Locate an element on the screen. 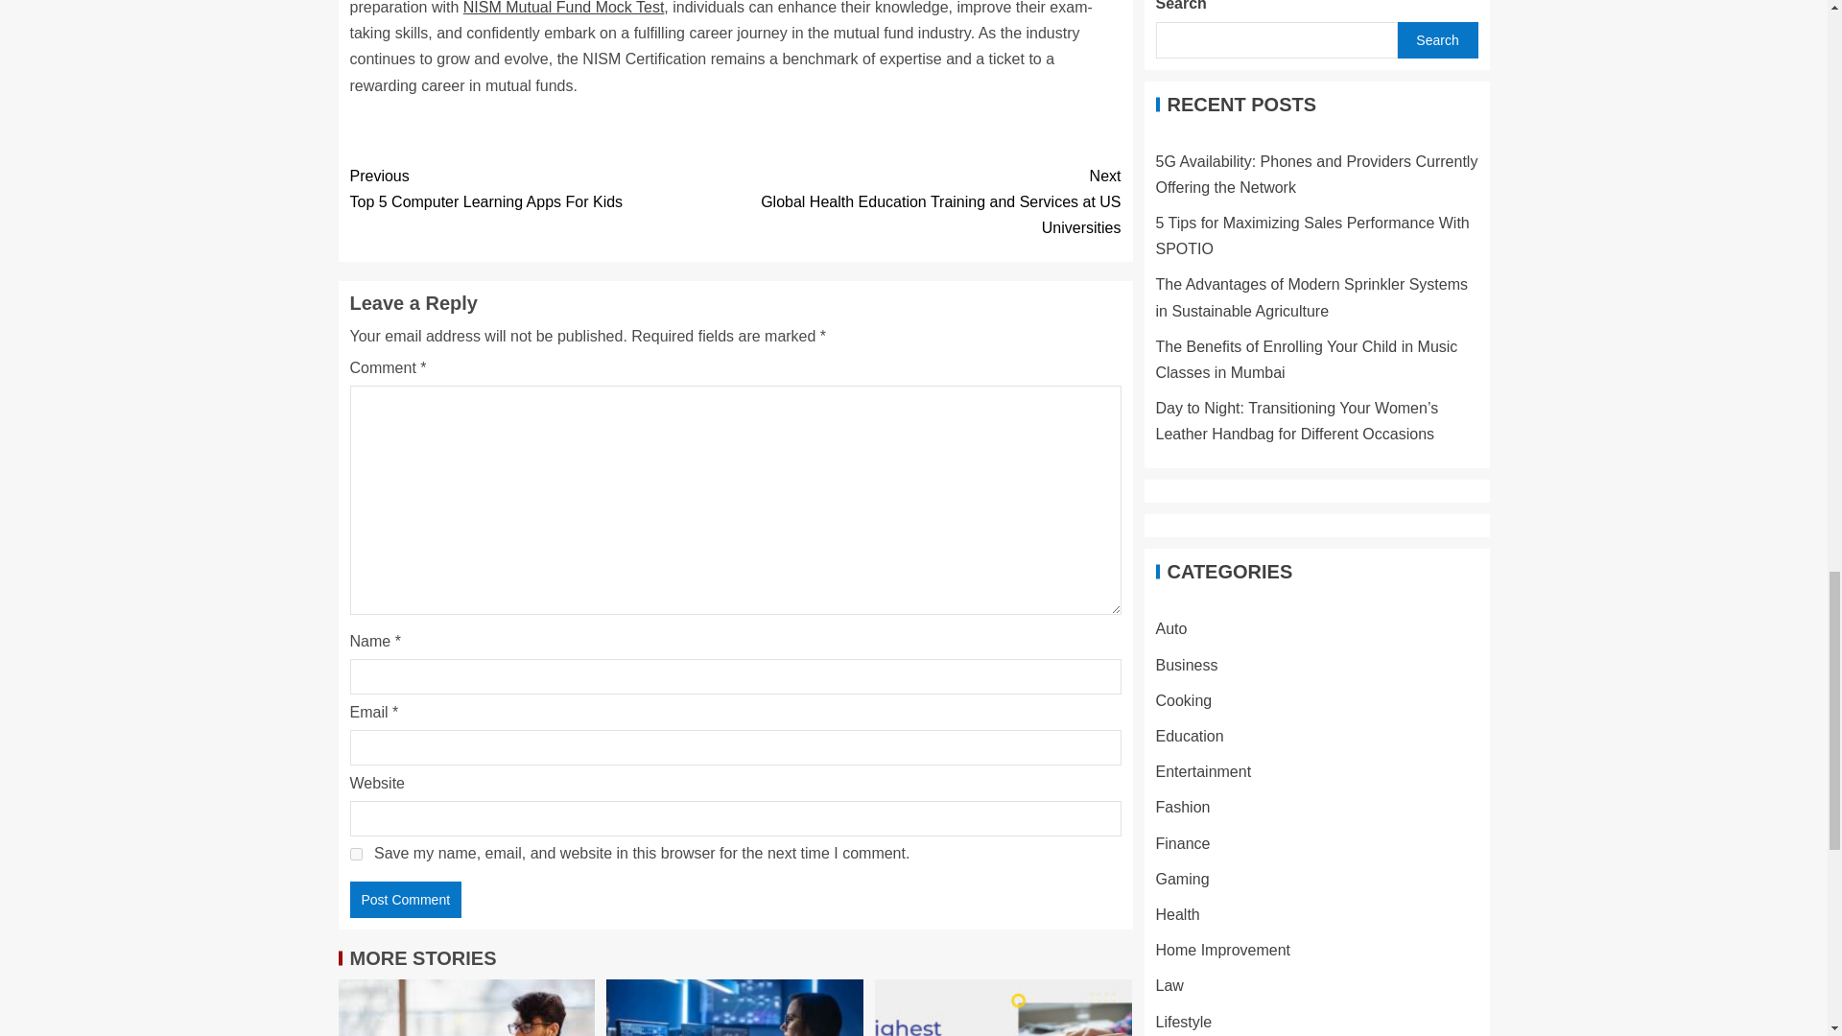  Post Comment is located at coordinates (405, 900).